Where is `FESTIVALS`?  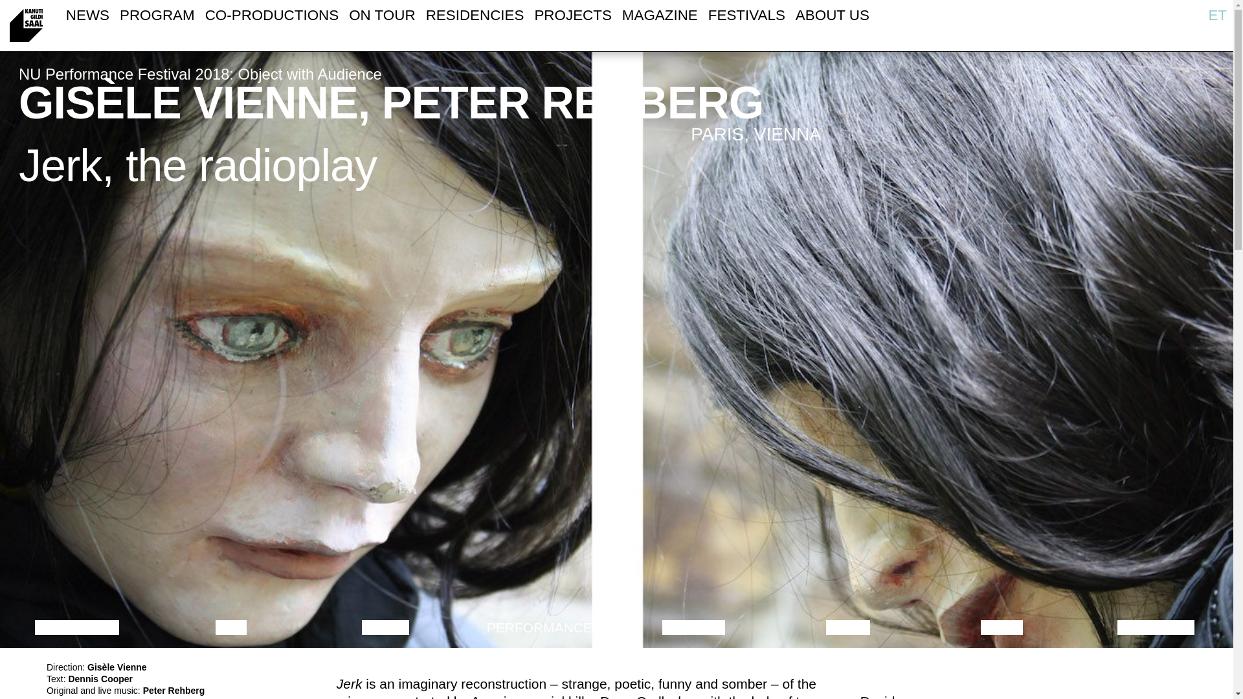
FESTIVALS is located at coordinates (747, 17).